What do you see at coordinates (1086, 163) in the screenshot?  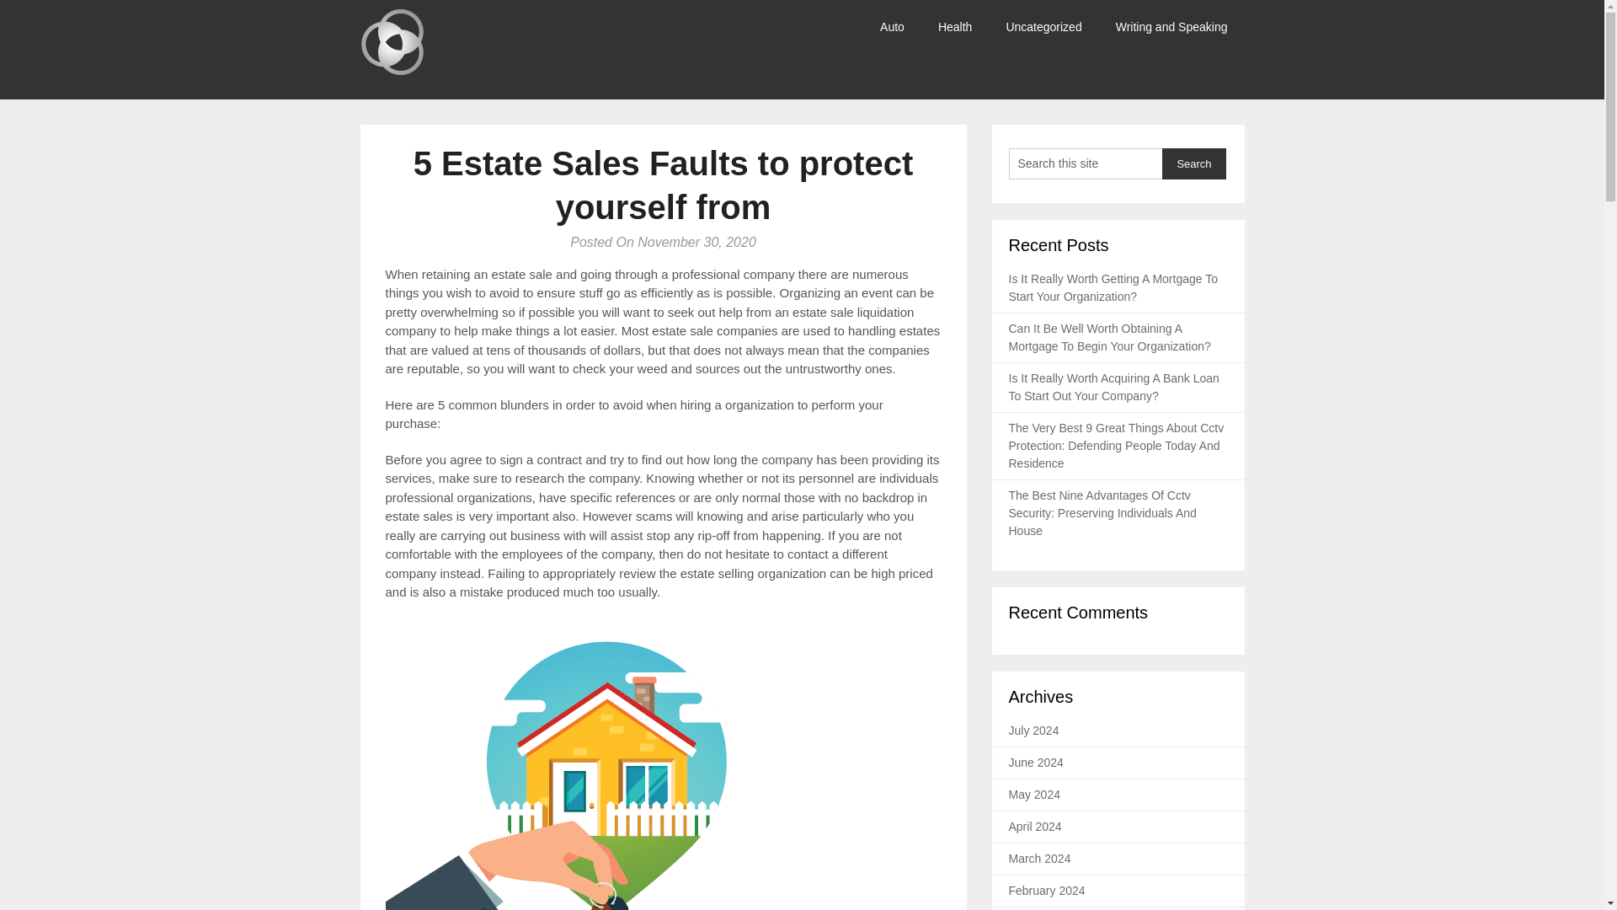 I see `Search this site` at bounding box center [1086, 163].